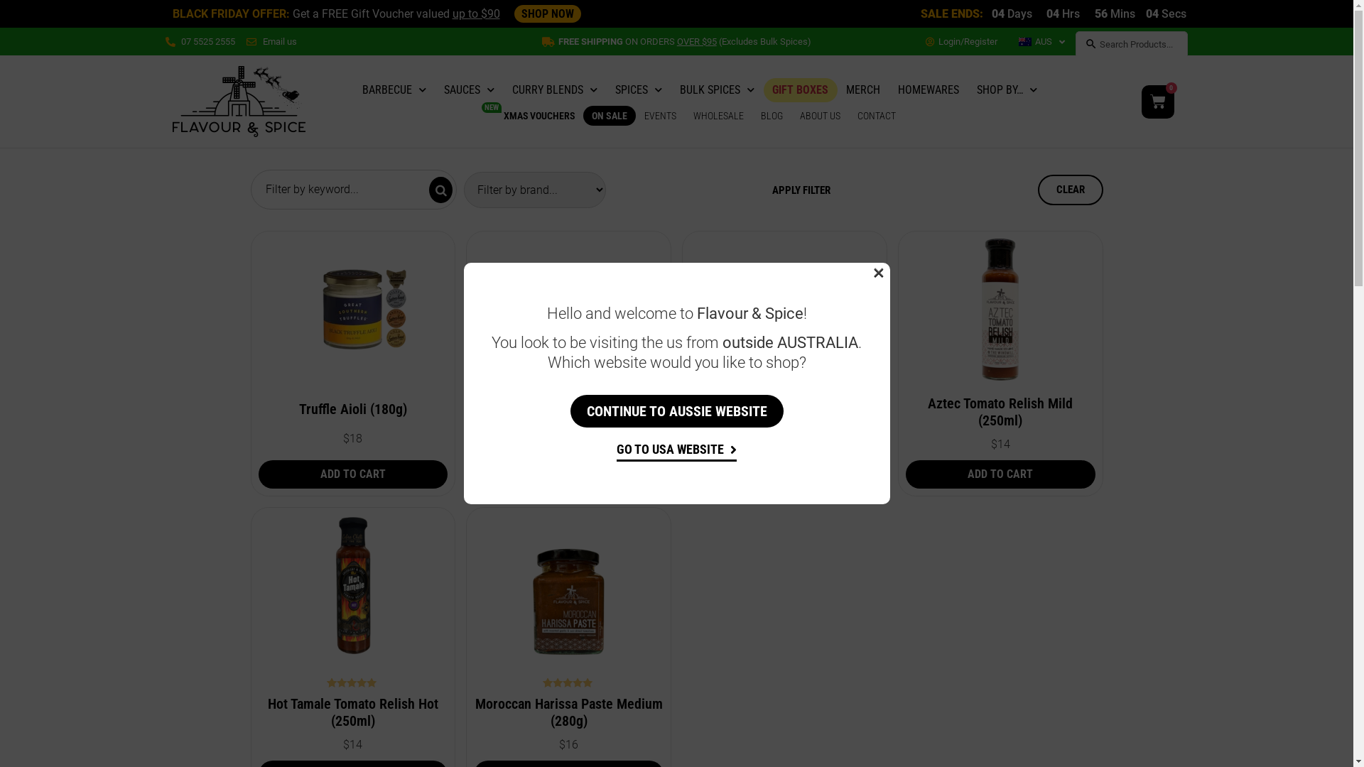  Describe the element at coordinates (929, 90) in the screenshot. I see `HOMEWARES` at that location.